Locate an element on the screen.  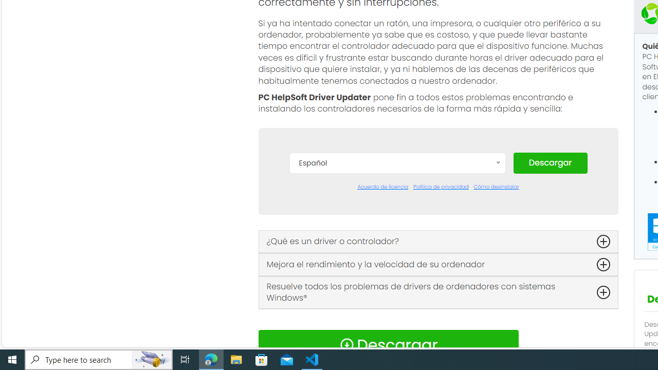
Dansk is located at coordinates (397, 212).